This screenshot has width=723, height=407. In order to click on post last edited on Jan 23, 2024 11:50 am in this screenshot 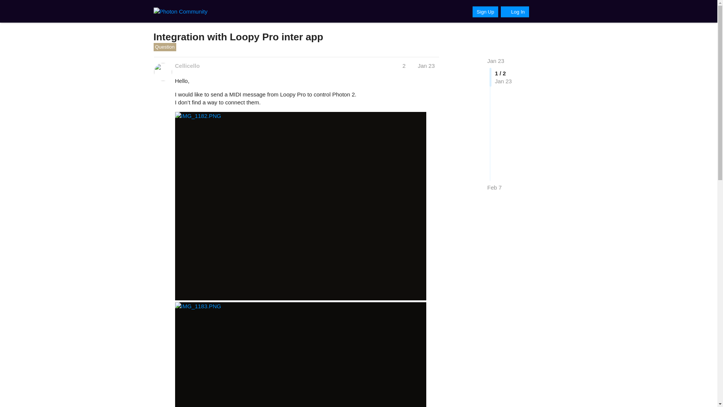, I will do `click(407, 66)`.